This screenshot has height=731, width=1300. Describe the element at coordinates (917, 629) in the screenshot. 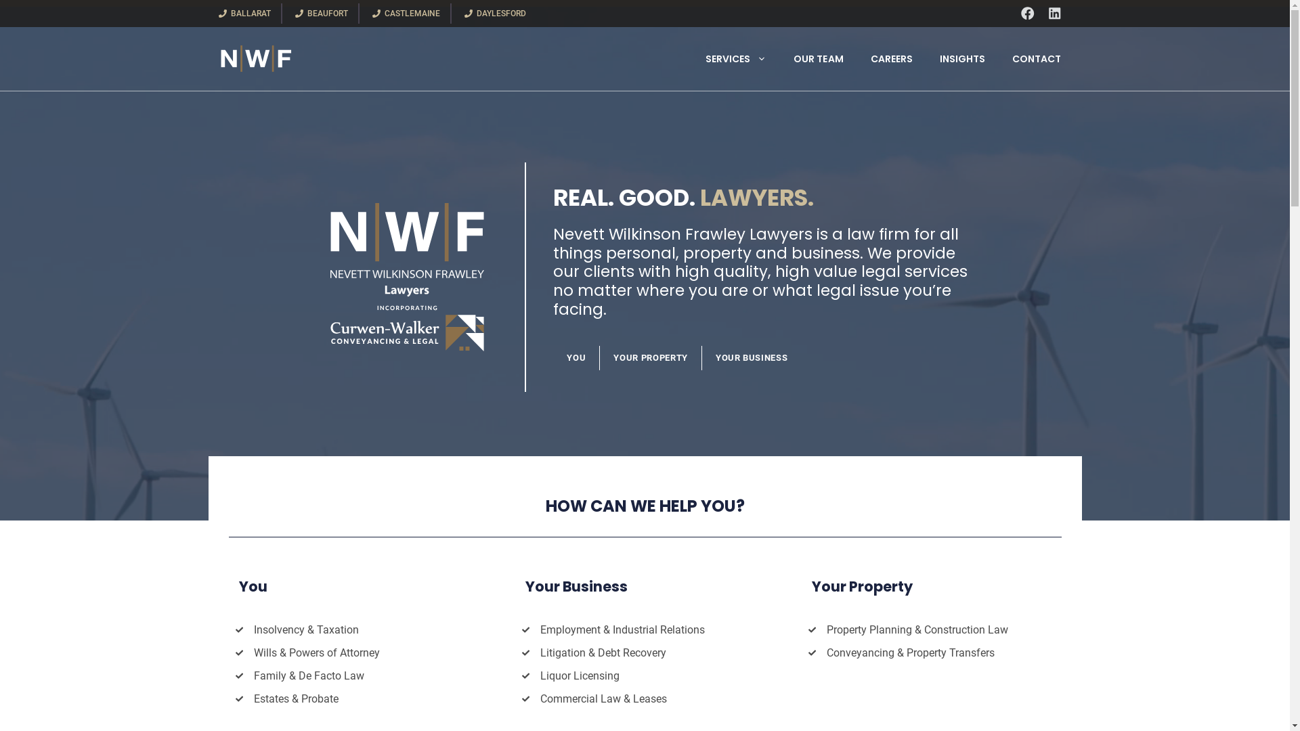

I see `Property Planning & Construction Law` at that location.